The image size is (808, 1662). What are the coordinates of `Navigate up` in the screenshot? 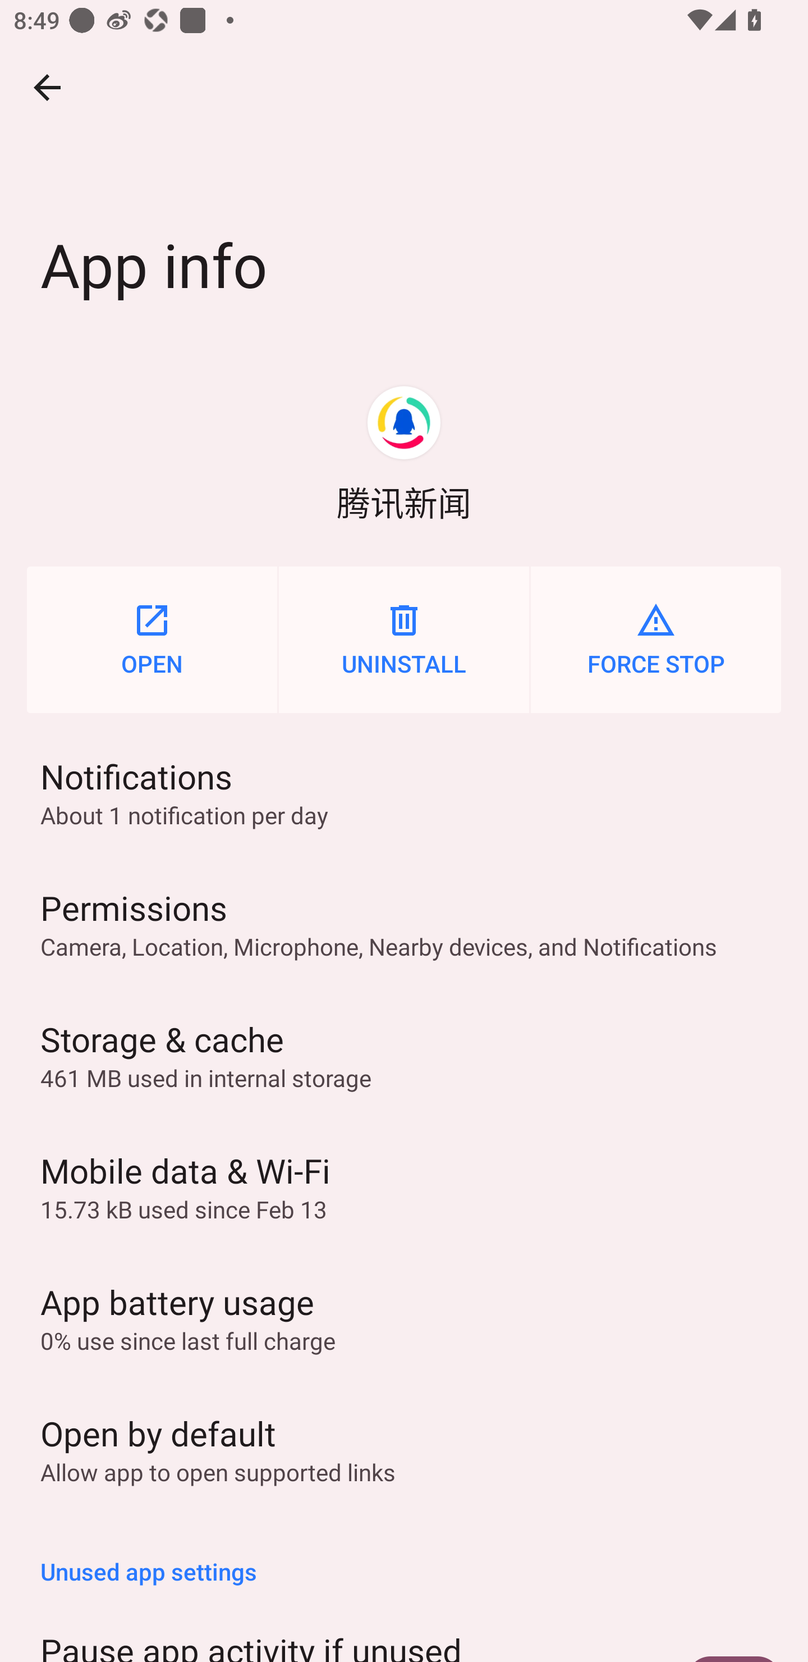 It's located at (47, 87).